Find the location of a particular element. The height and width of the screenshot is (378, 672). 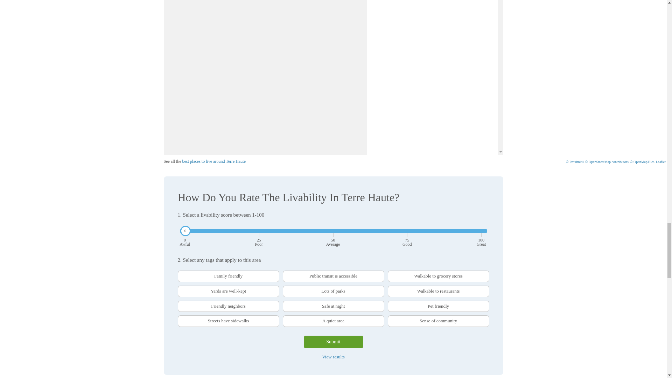

00008 is located at coordinates (180, 273).